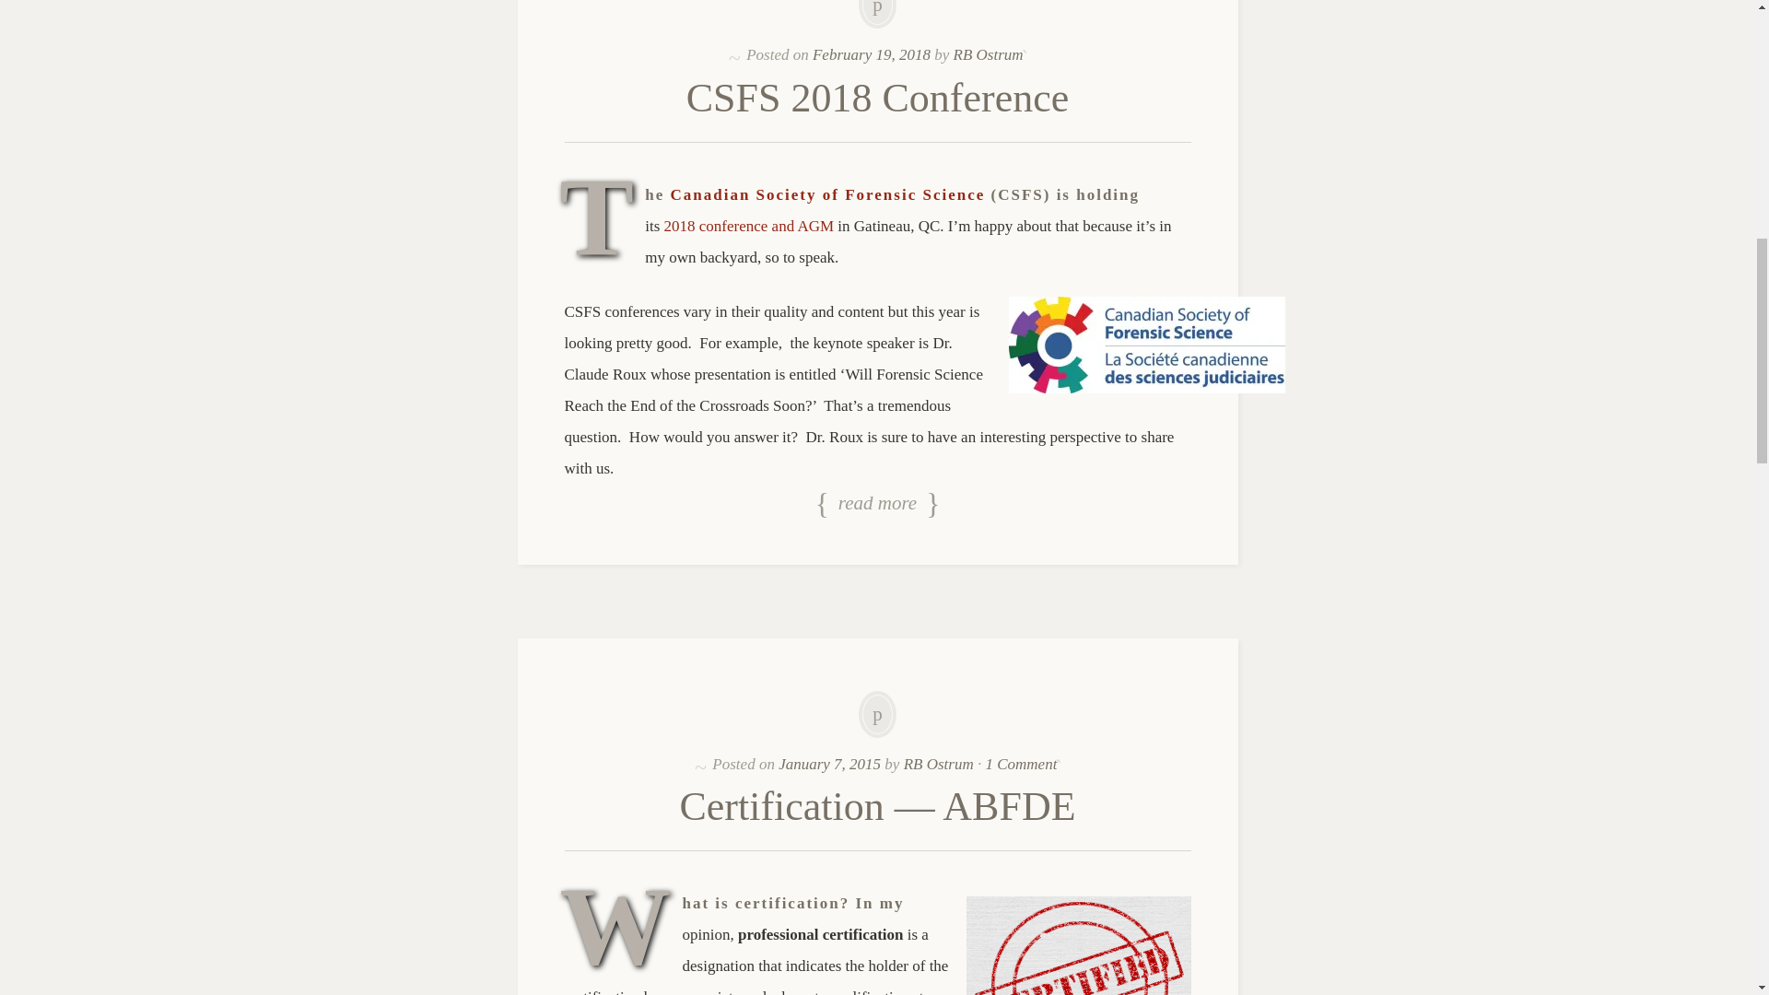 The image size is (1769, 995). Describe the element at coordinates (829, 764) in the screenshot. I see `January 7, 2015` at that location.